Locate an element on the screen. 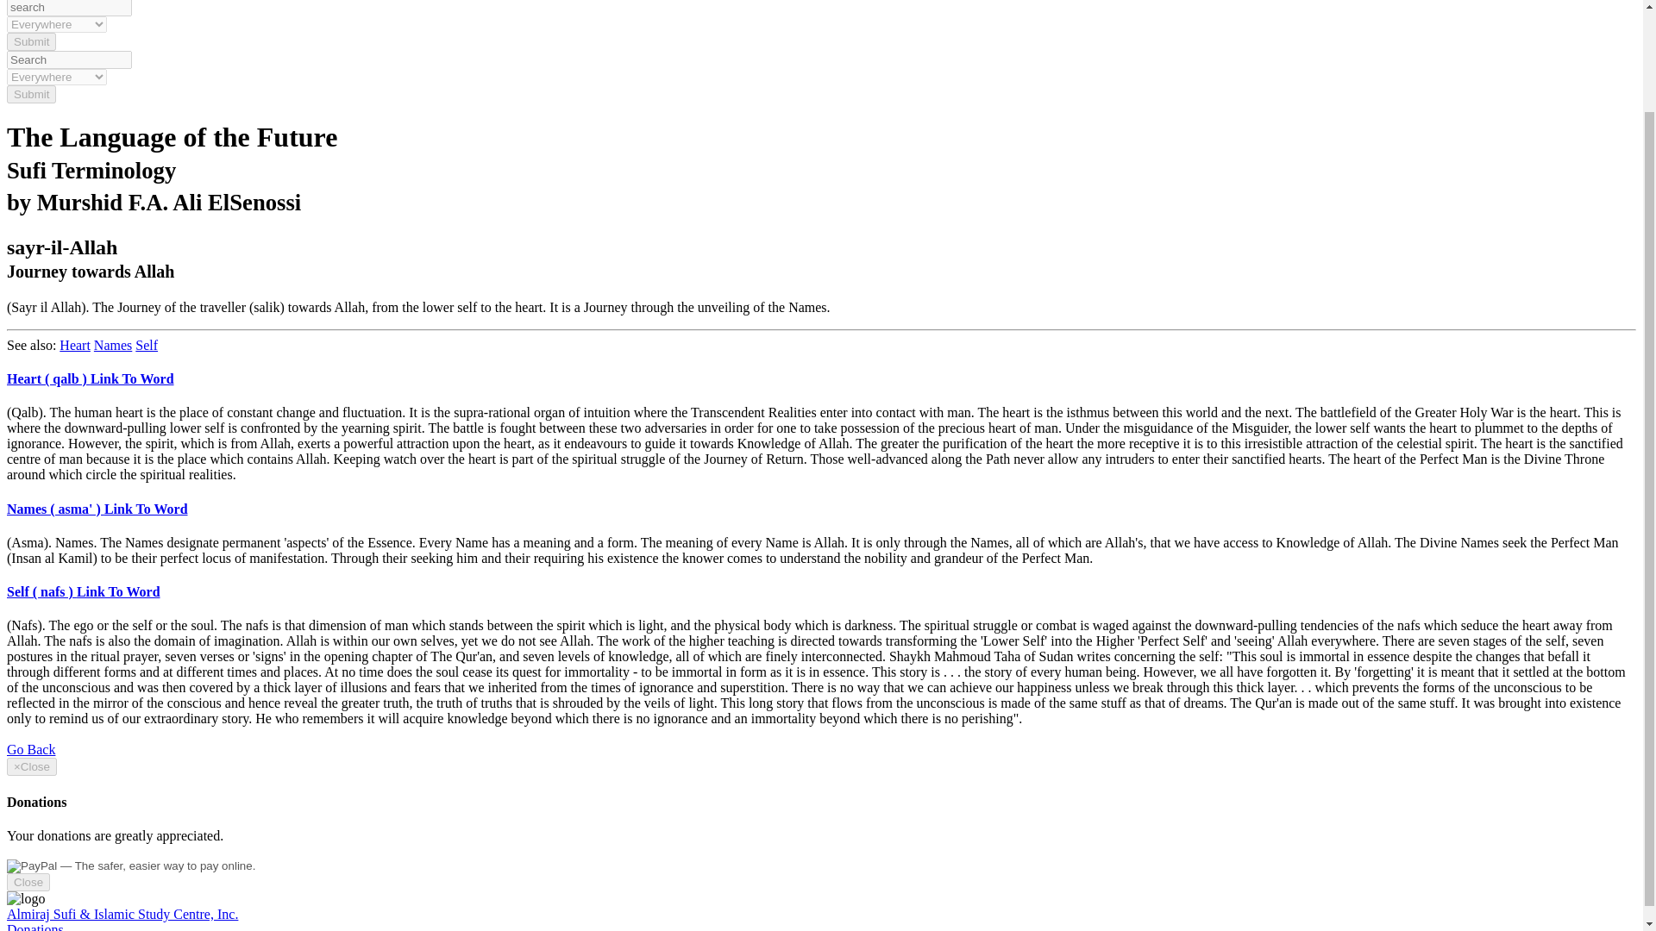  Go Back is located at coordinates (30, 749).